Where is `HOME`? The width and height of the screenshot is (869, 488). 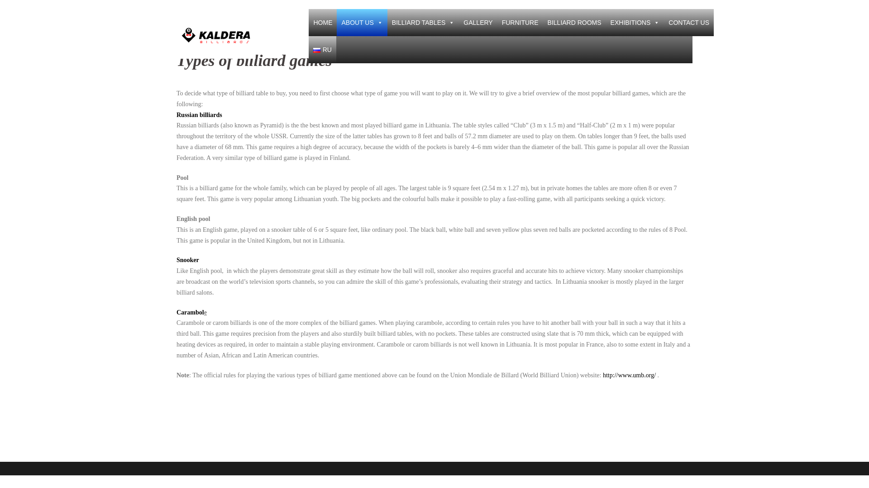
HOME is located at coordinates (322, 23).